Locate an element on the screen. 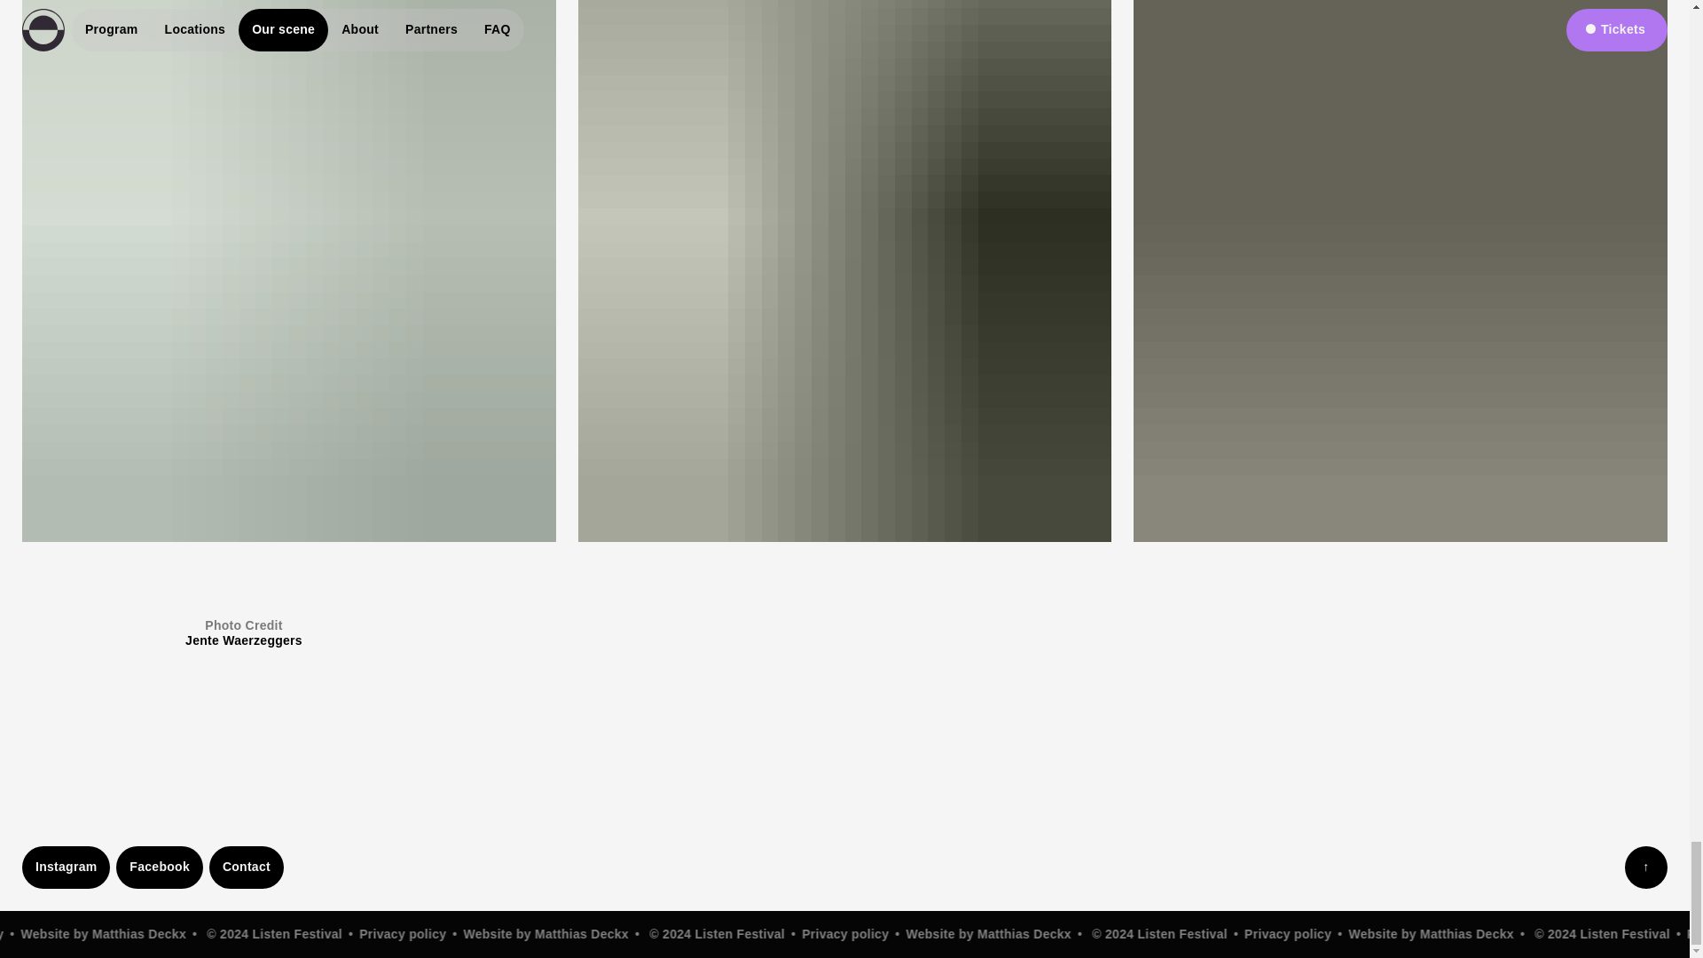  Privacy policy is located at coordinates (341, 933).